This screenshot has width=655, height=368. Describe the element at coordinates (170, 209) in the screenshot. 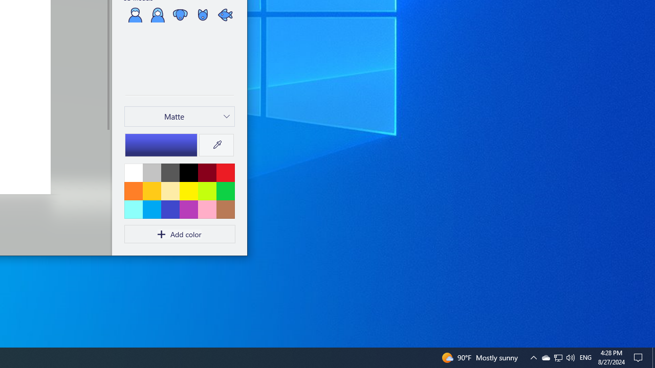

I see `Indigo` at that location.